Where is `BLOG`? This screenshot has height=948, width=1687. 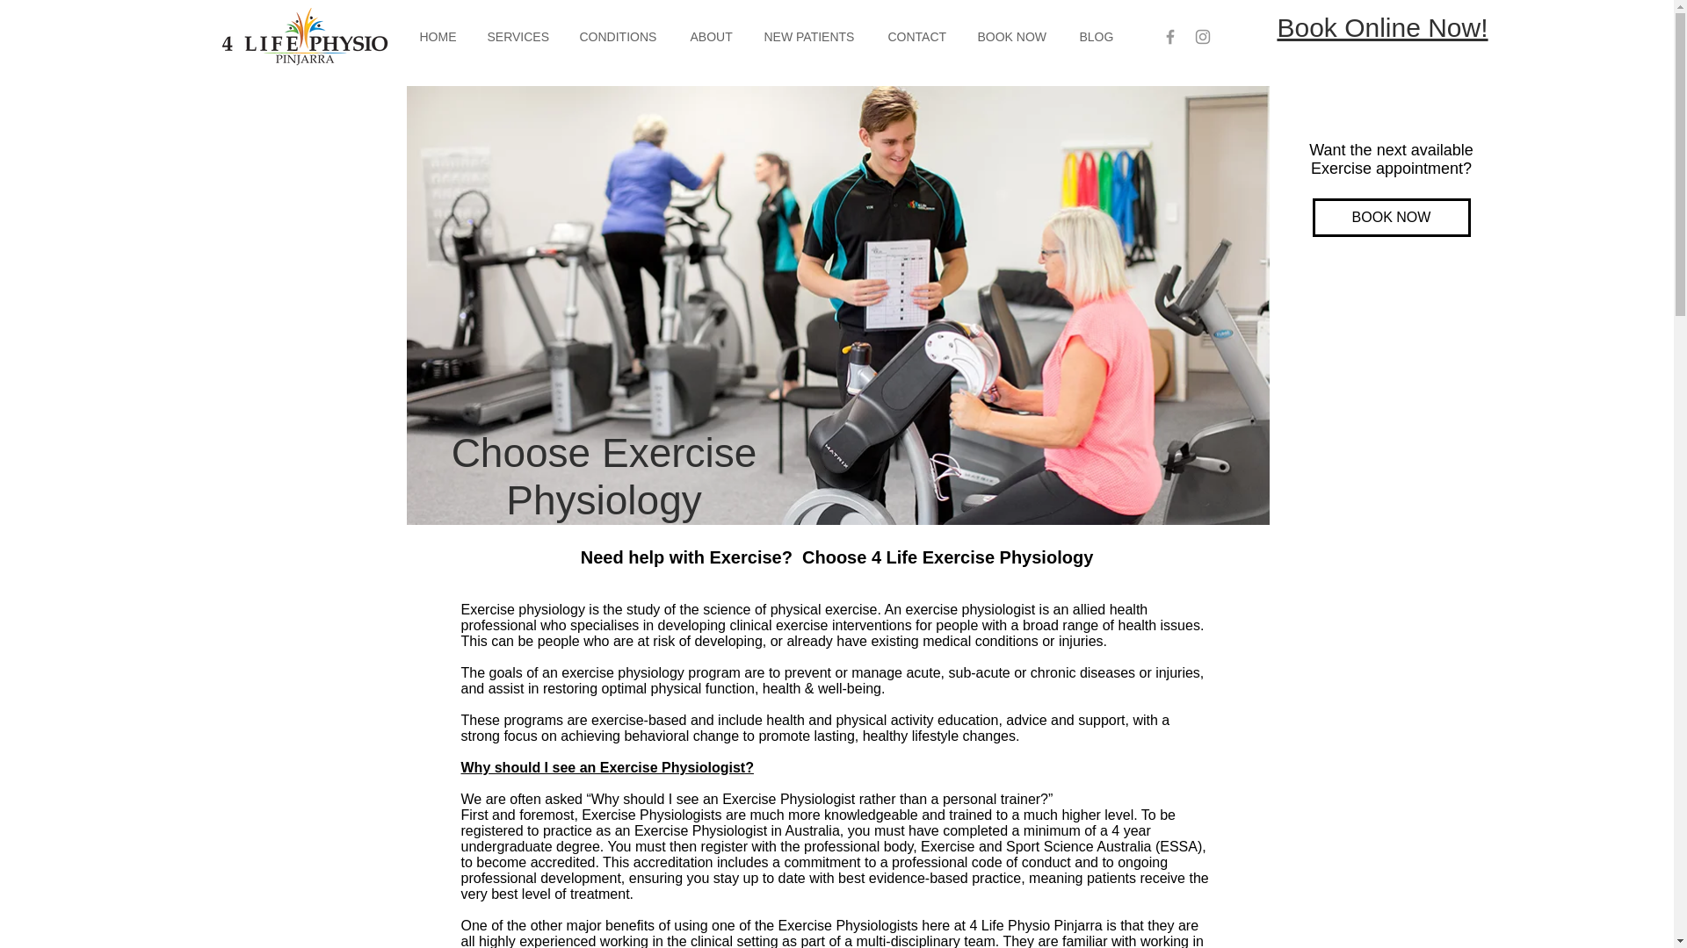 BLOG is located at coordinates (1098, 37).